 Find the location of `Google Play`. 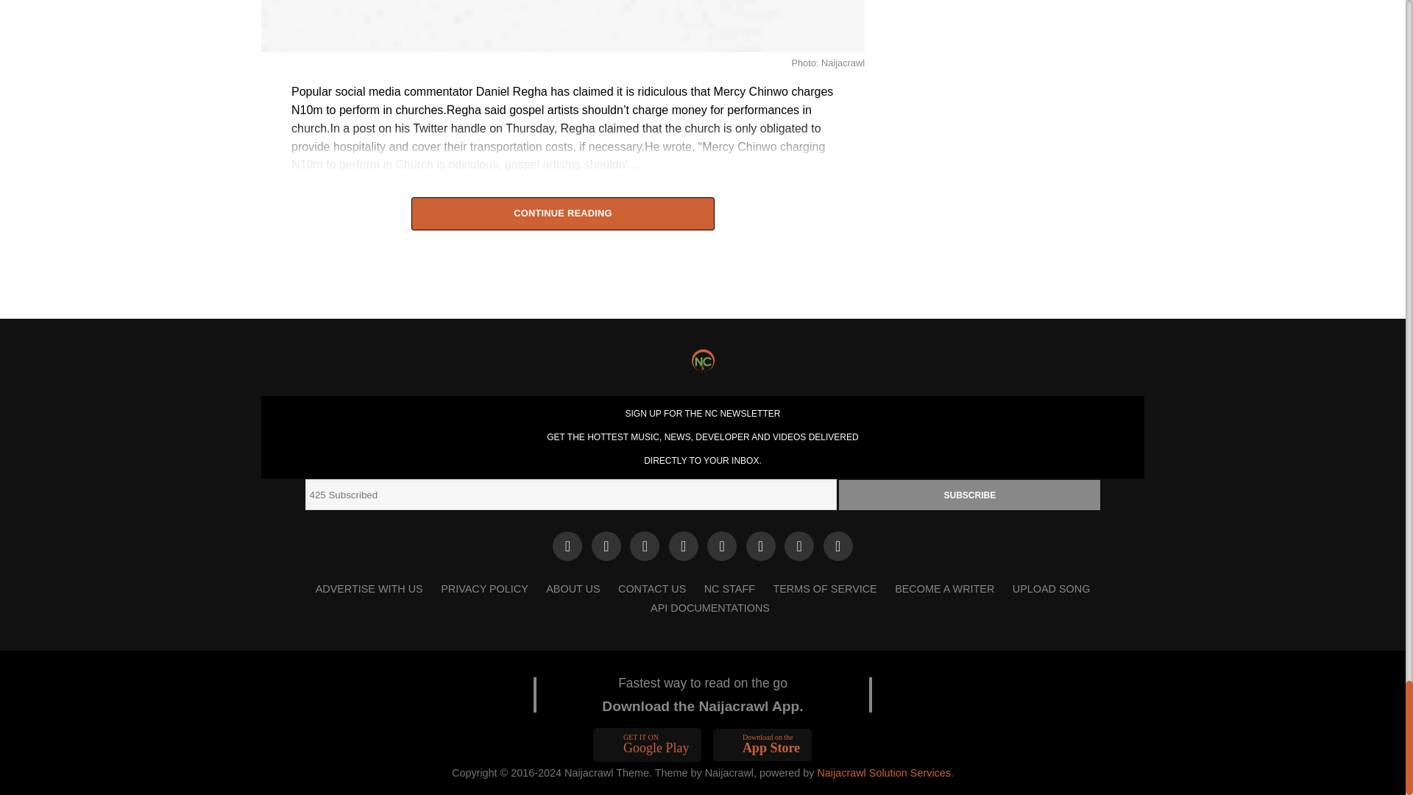

Google Play is located at coordinates (648, 745).